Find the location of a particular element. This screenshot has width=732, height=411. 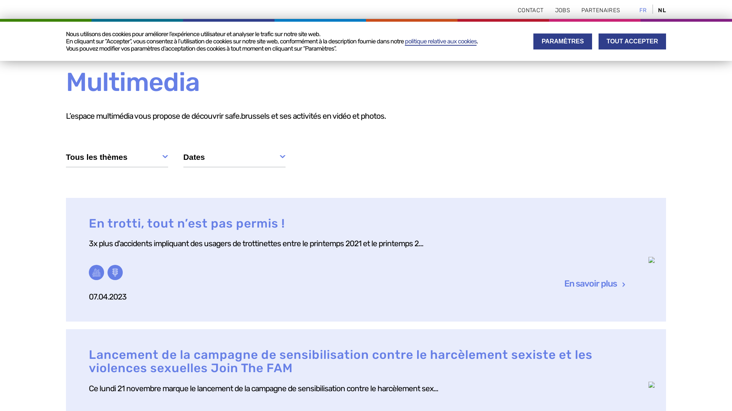

FR is located at coordinates (643, 10).